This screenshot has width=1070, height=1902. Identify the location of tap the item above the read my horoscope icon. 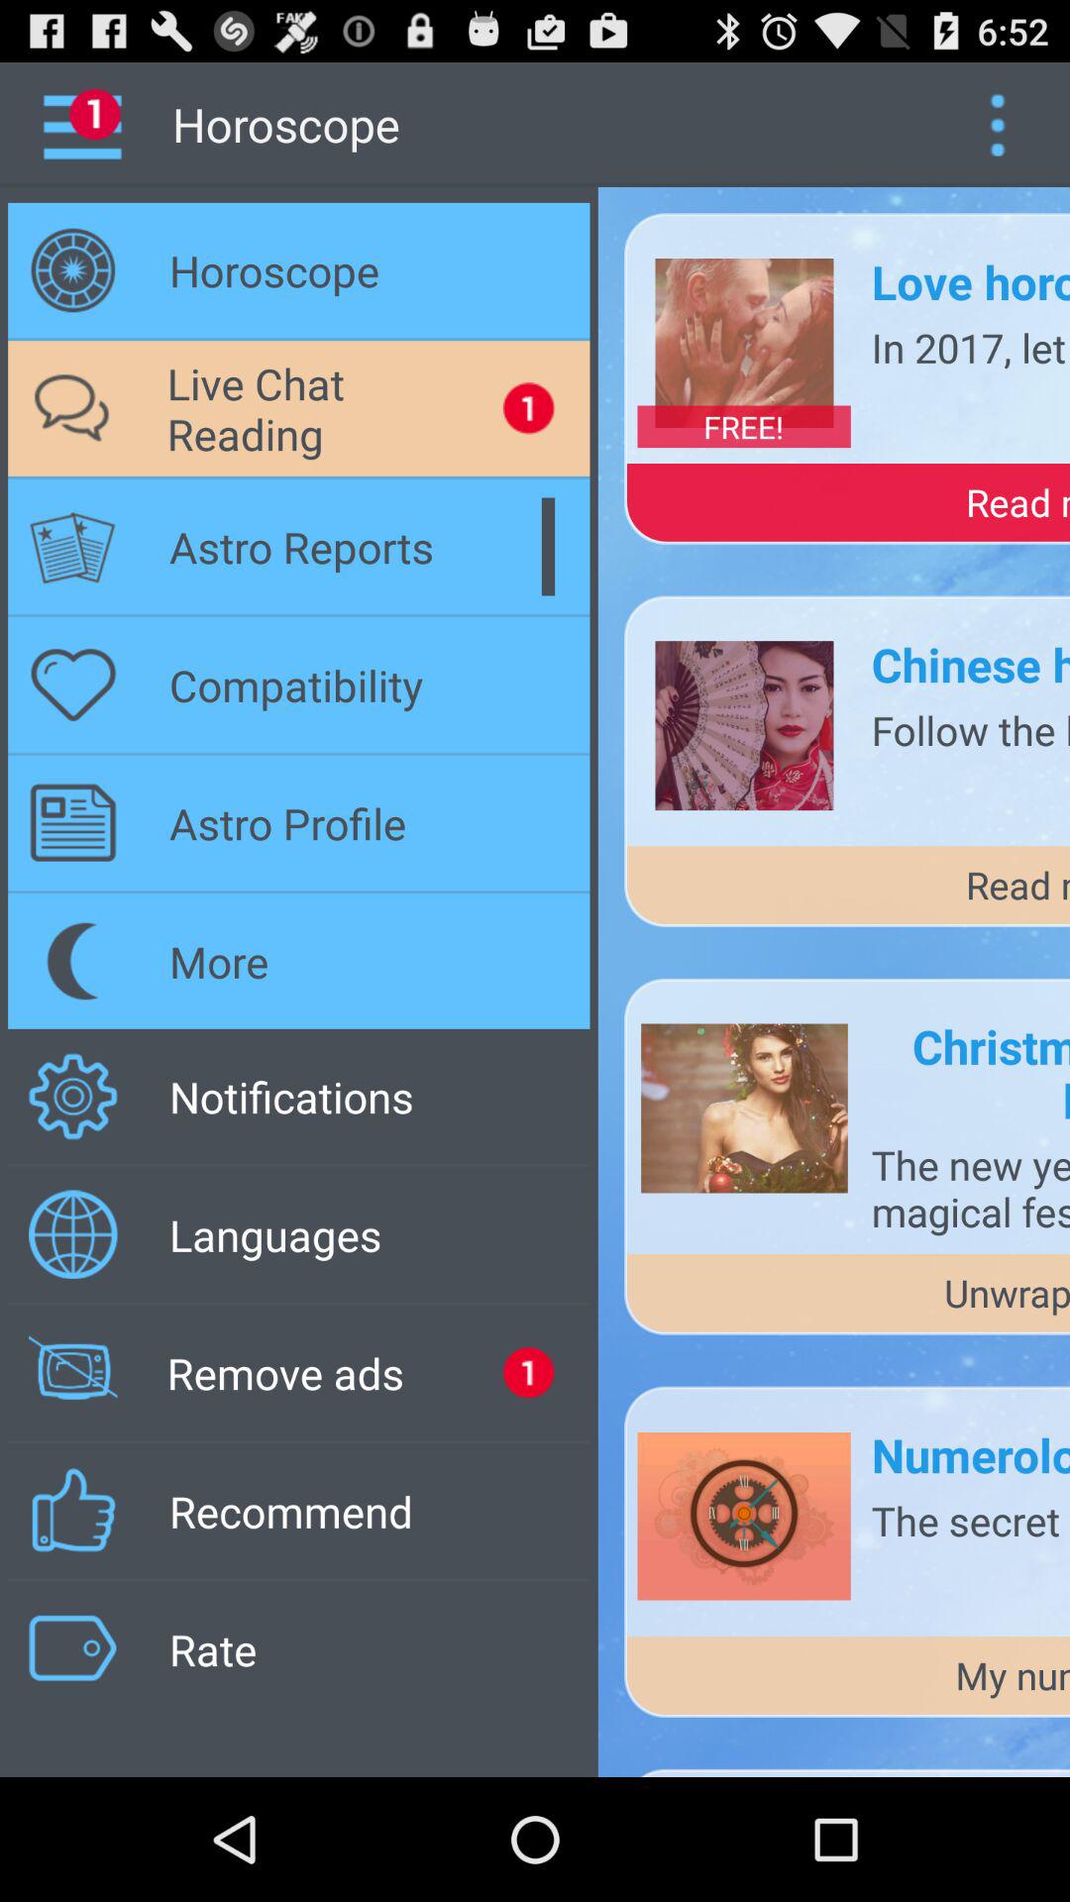
(971, 347).